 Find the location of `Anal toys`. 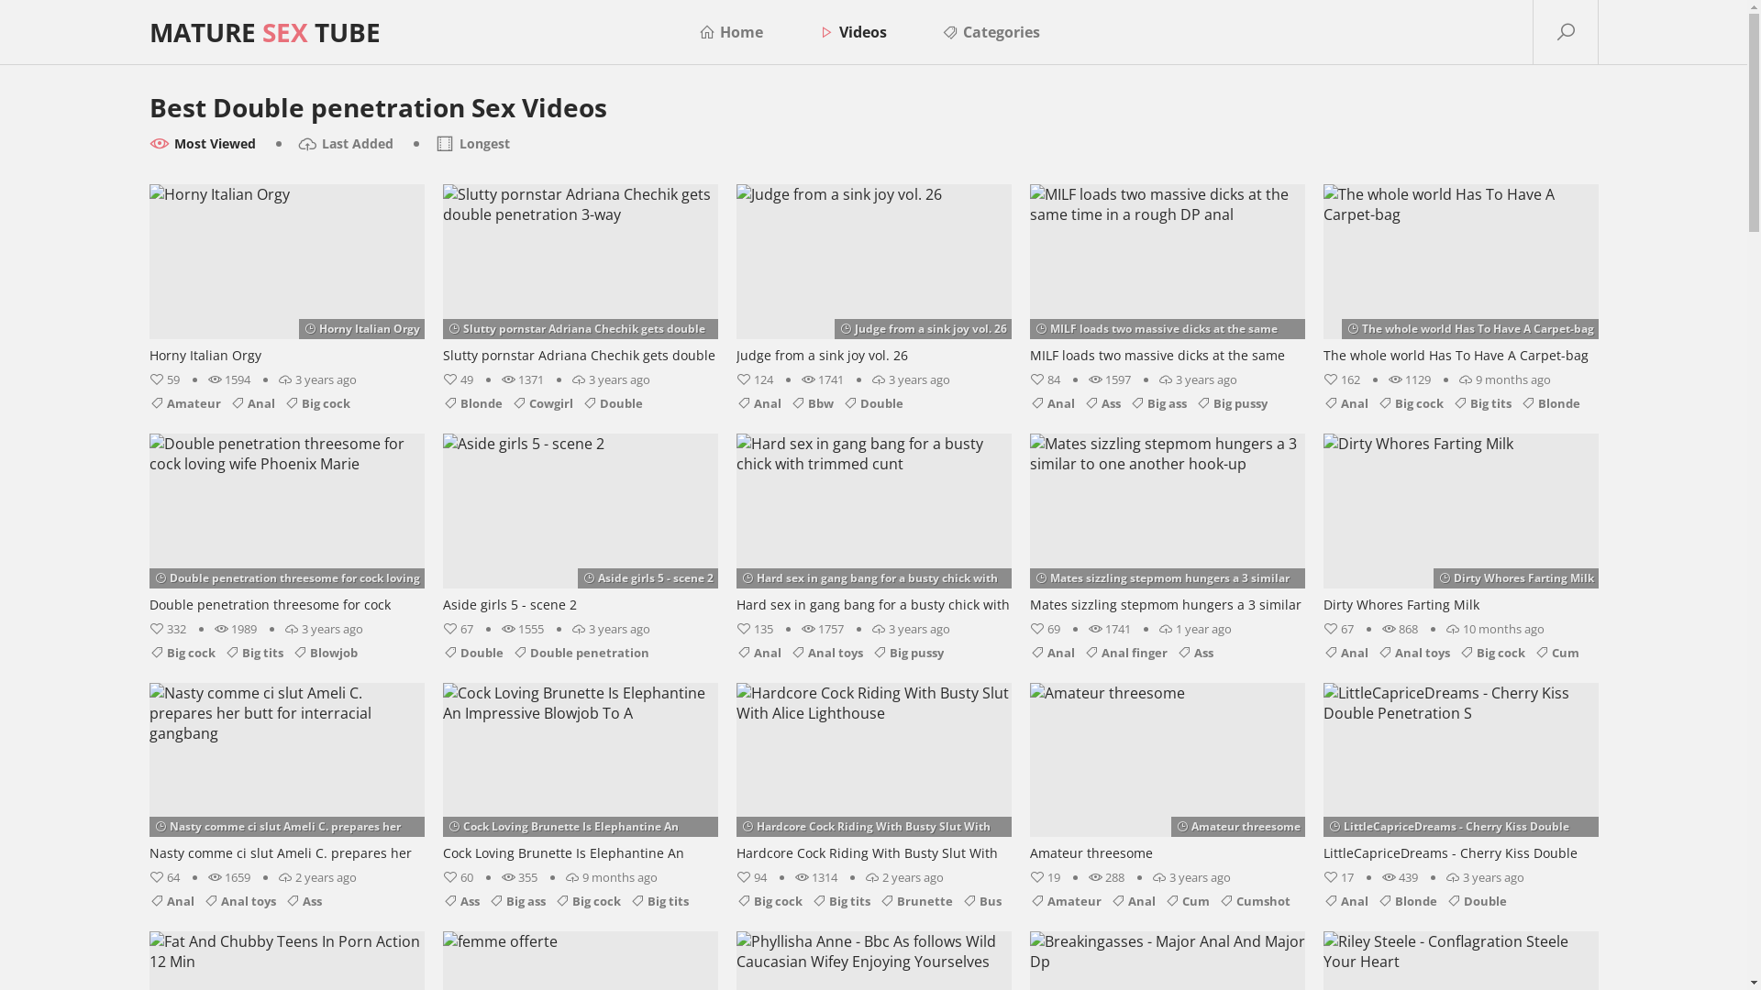

Anal toys is located at coordinates (827, 652).